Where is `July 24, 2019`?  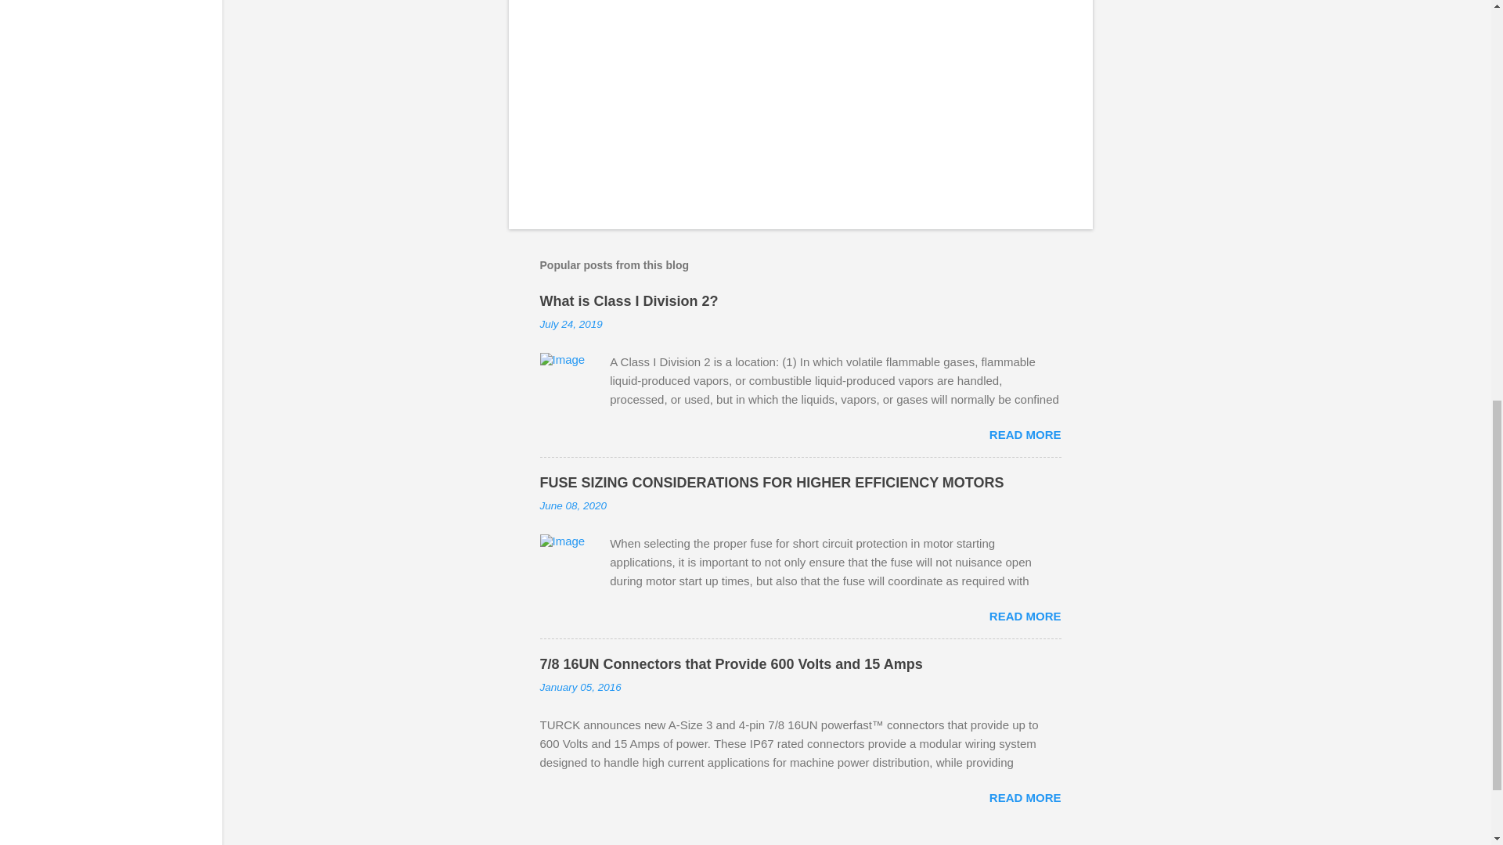
July 24, 2019 is located at coordinates (571, 324).